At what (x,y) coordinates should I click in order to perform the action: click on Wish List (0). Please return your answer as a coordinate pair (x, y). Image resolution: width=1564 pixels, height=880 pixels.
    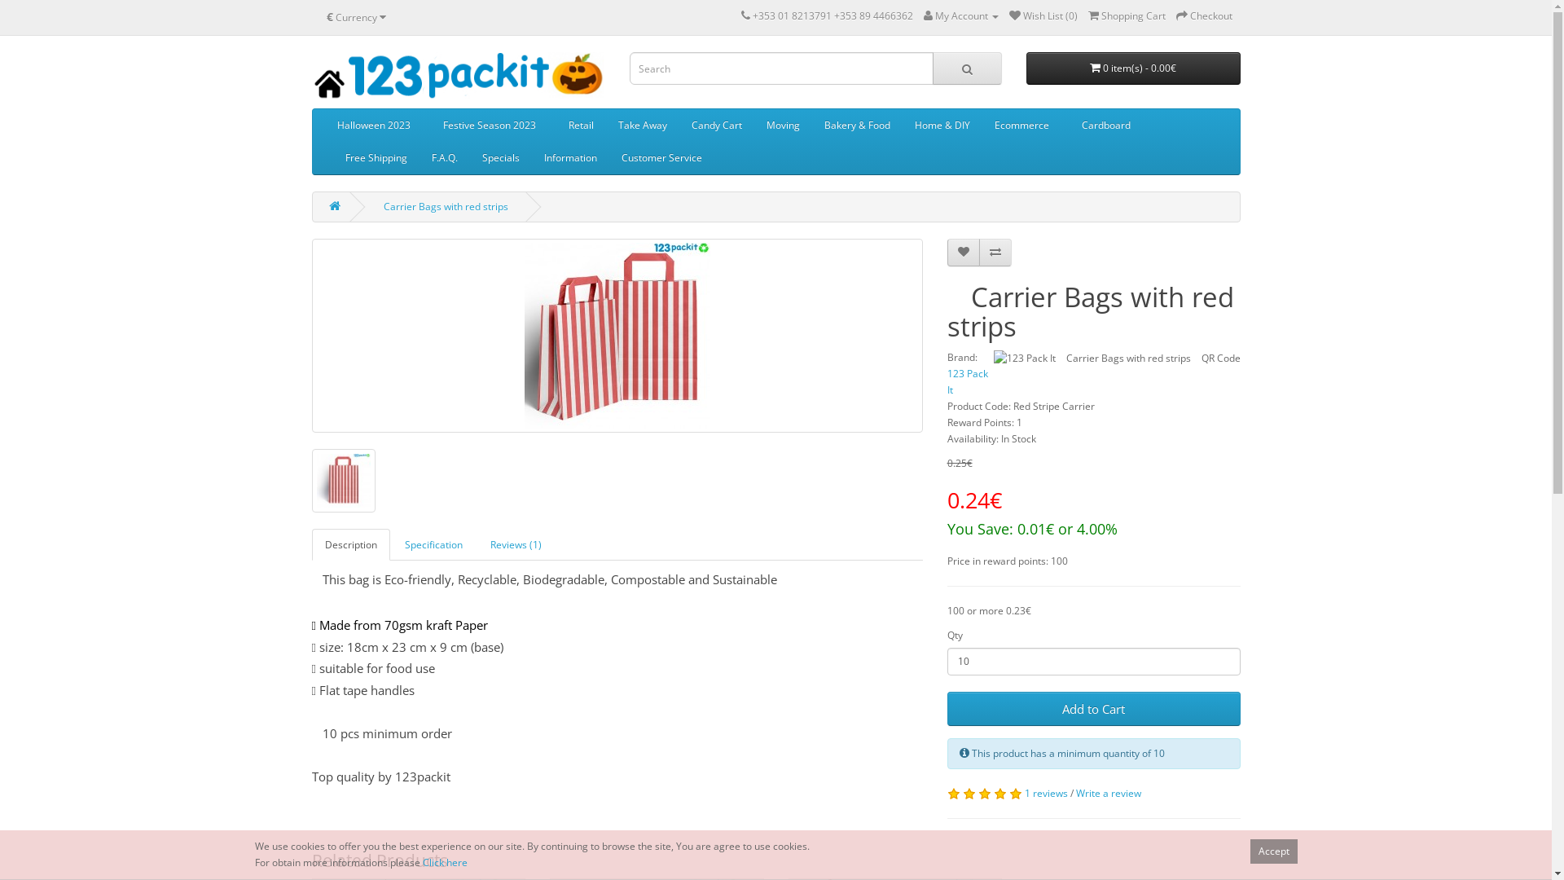
    Looking at the image, I should click on (1043, 16).